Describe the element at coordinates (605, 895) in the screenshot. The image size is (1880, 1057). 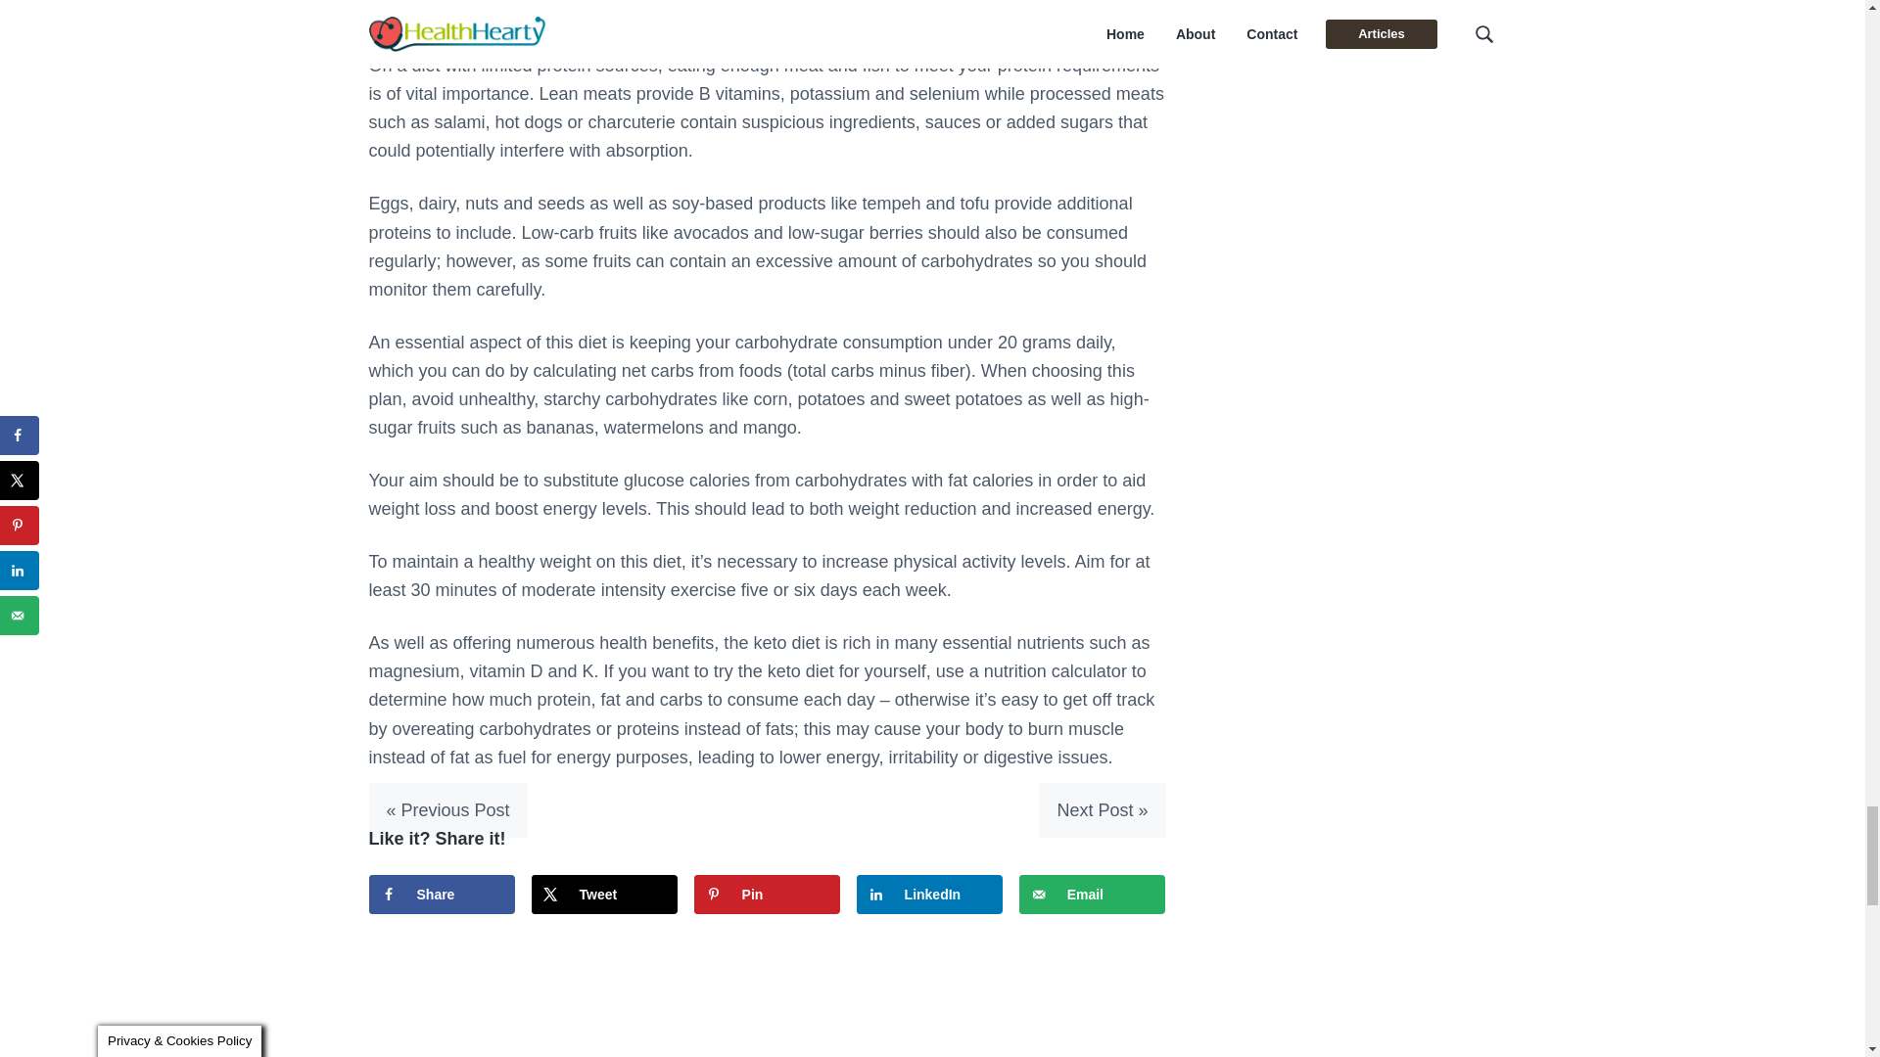
I see `Share on X` at that location.